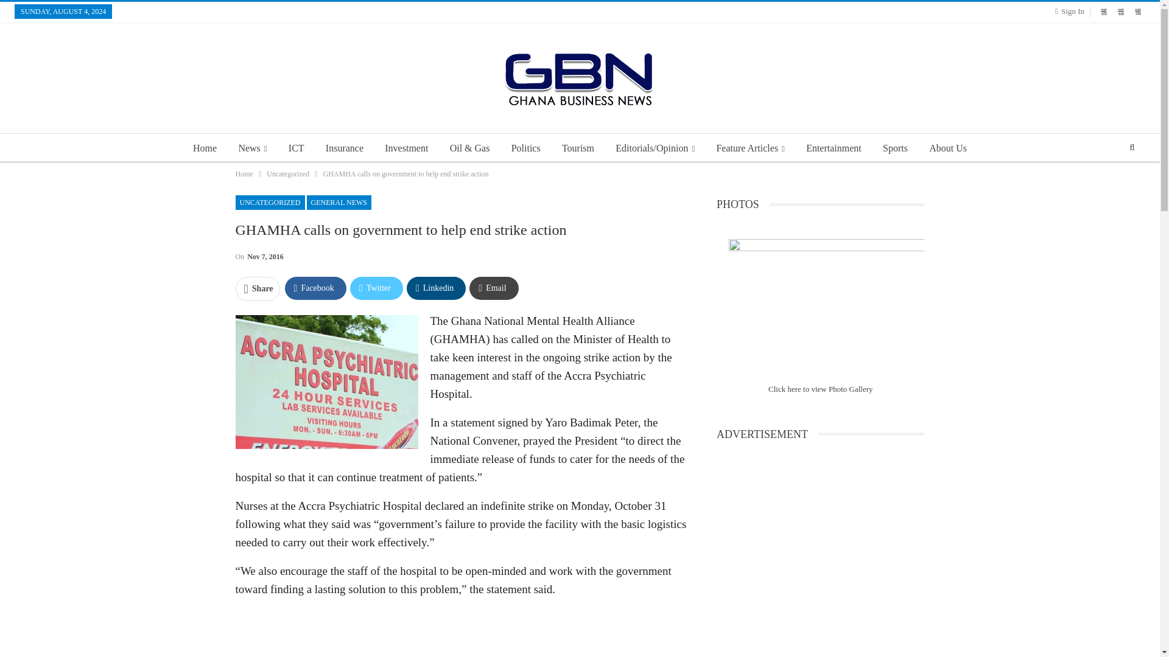  What do you see at coordinates (1072, 11) in the screenshot?
I see `Sign In` at bounding box center [1072, 11].